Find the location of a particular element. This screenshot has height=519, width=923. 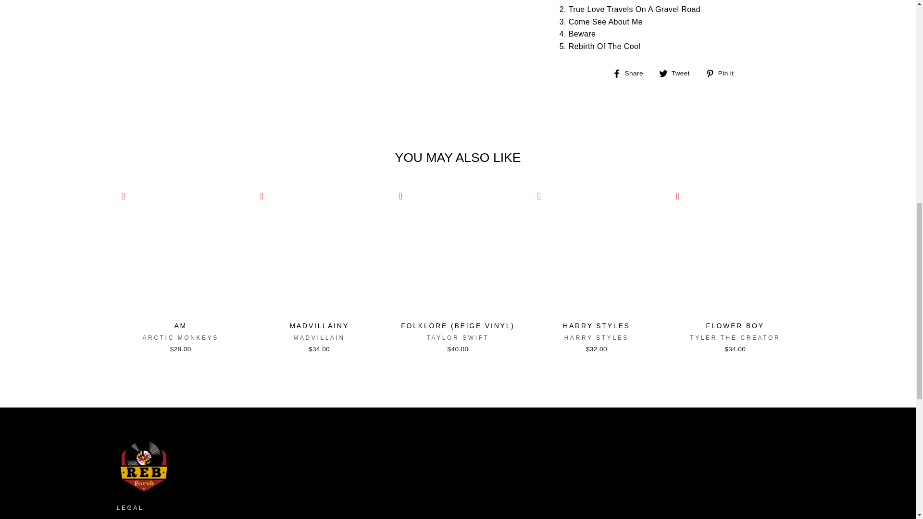

Madvillain is located at coordinates (319, 337).